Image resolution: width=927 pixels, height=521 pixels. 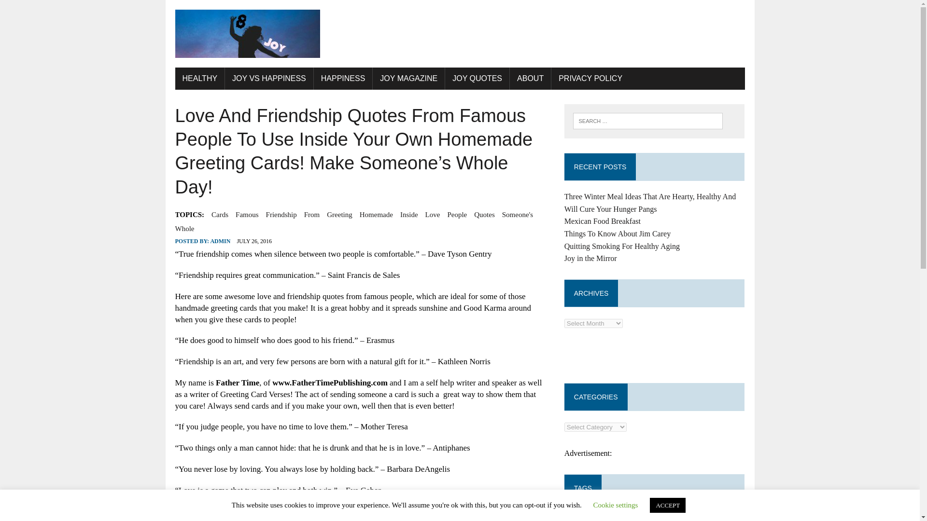 I want to click on Homemade, so click(x=376, y=214).